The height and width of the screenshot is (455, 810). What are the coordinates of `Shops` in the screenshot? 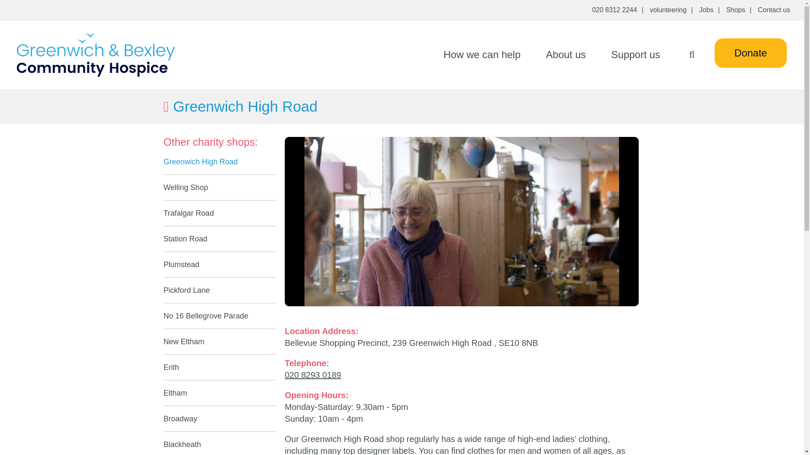 It's located at (735, 10).